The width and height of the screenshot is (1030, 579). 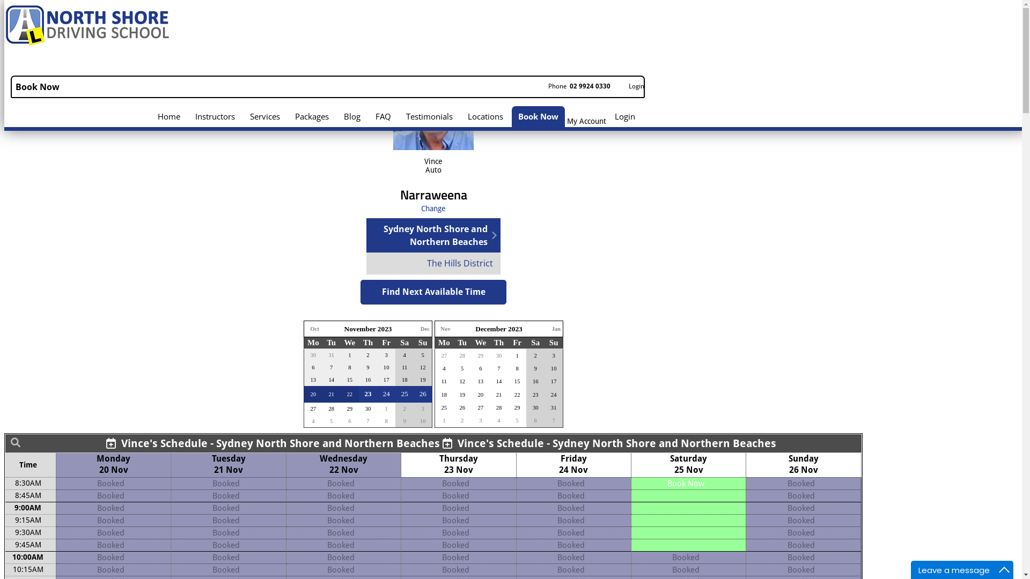 What do you see at coordinates (517, 407) in the screenshot?
I see `29` at bounding box center [517, 407].